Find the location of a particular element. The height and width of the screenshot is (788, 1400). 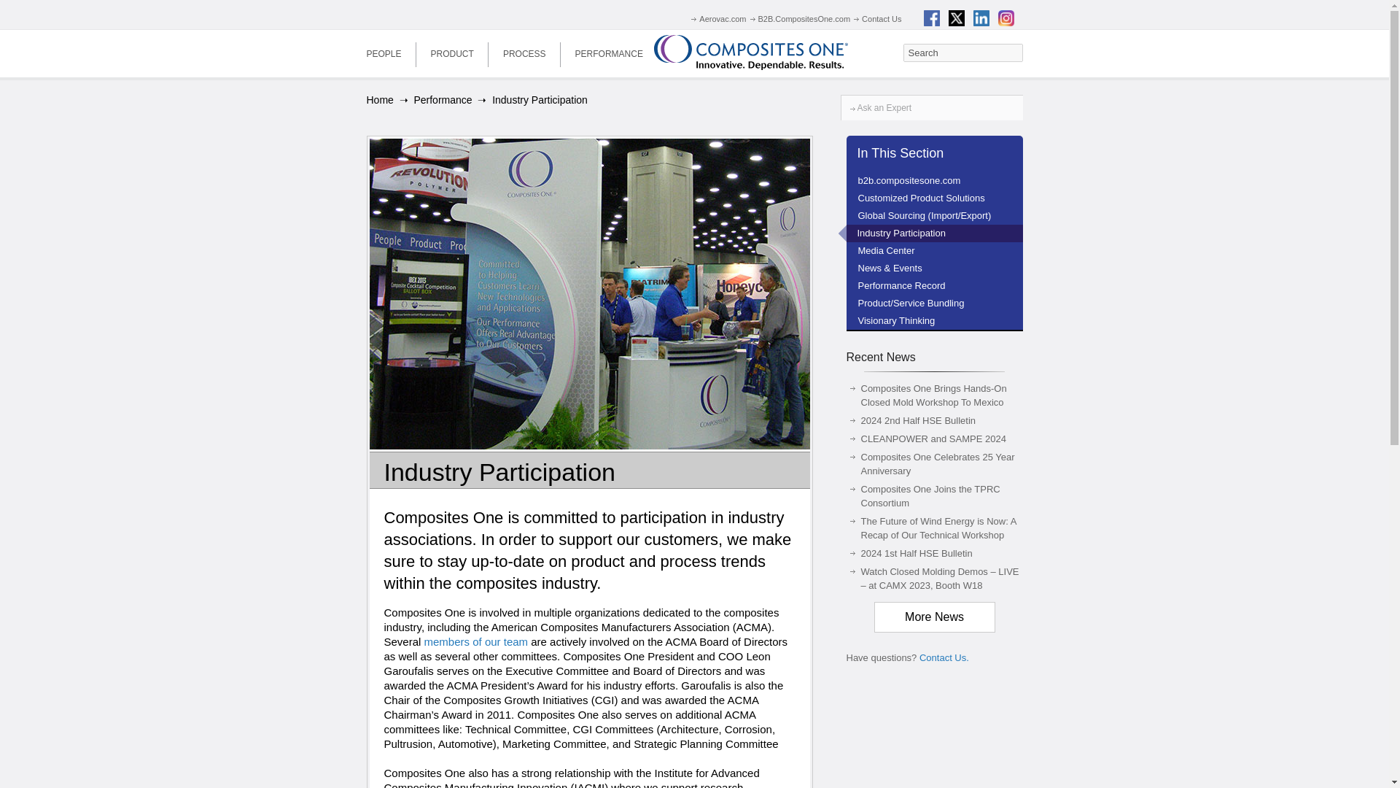

Go to Performance. is located at coordinates (442, 99).